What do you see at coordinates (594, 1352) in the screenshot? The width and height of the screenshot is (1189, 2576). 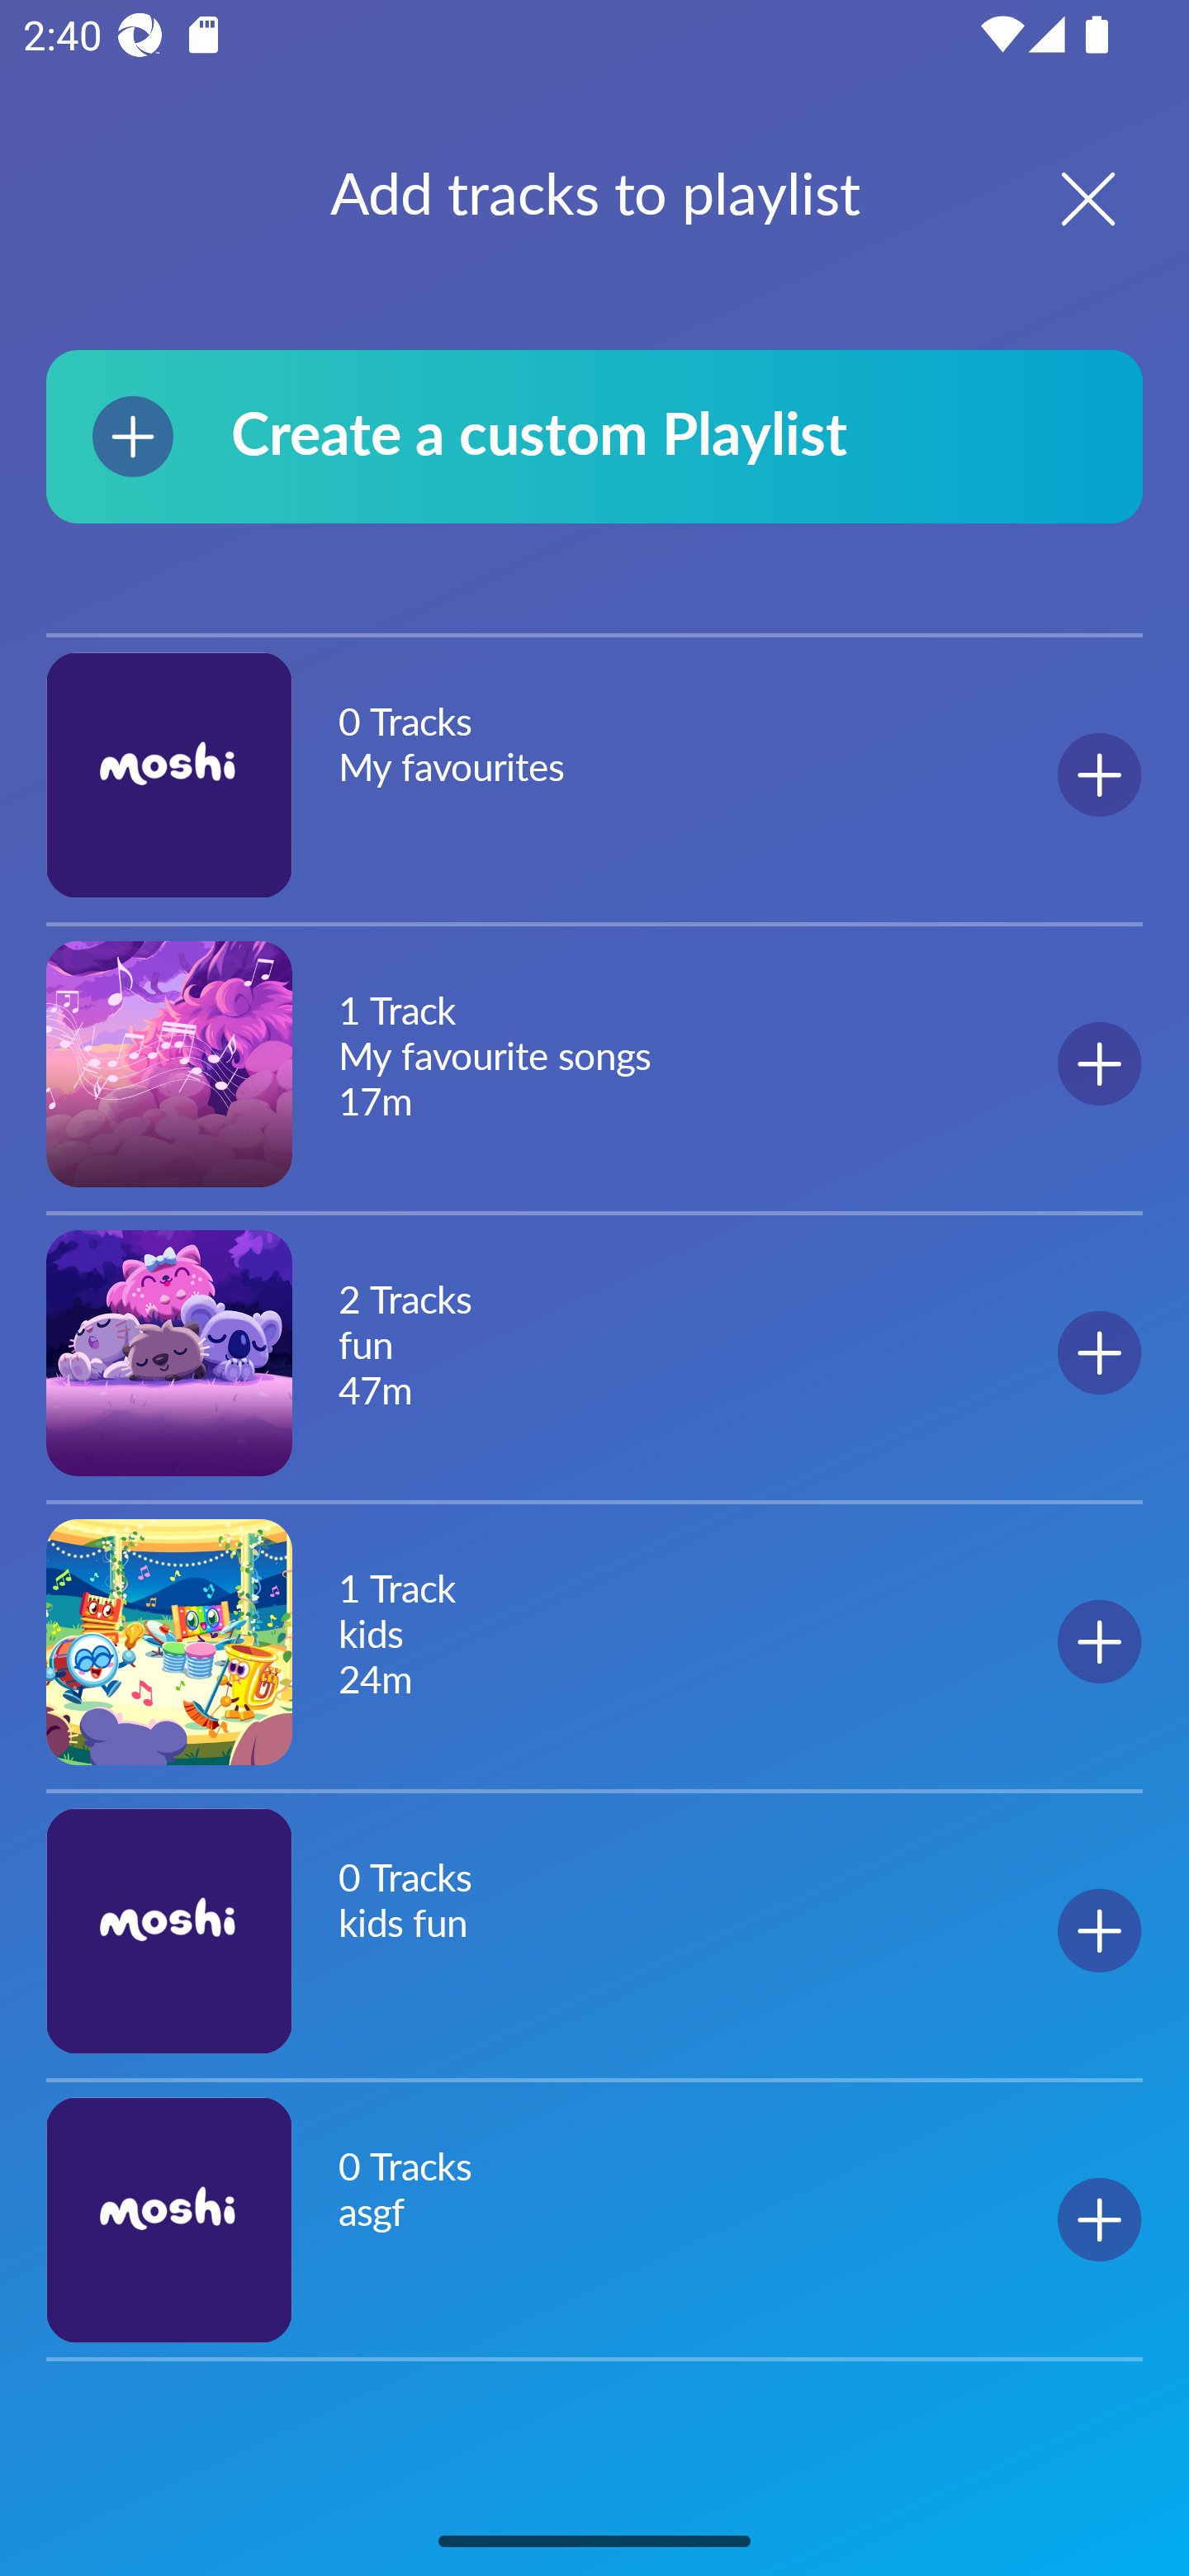 I see `2 Tracks fun 47m` at bounding box center [594, 1352].